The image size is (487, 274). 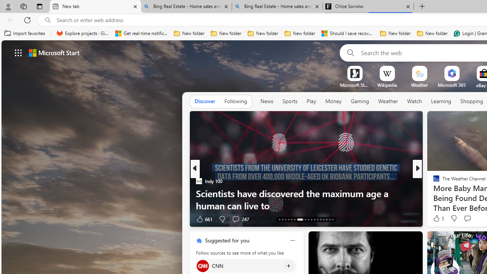 What do you see at coordinates (472, 101) in the screenshot?
I see `Shopping` at bounding box center [472, 101].